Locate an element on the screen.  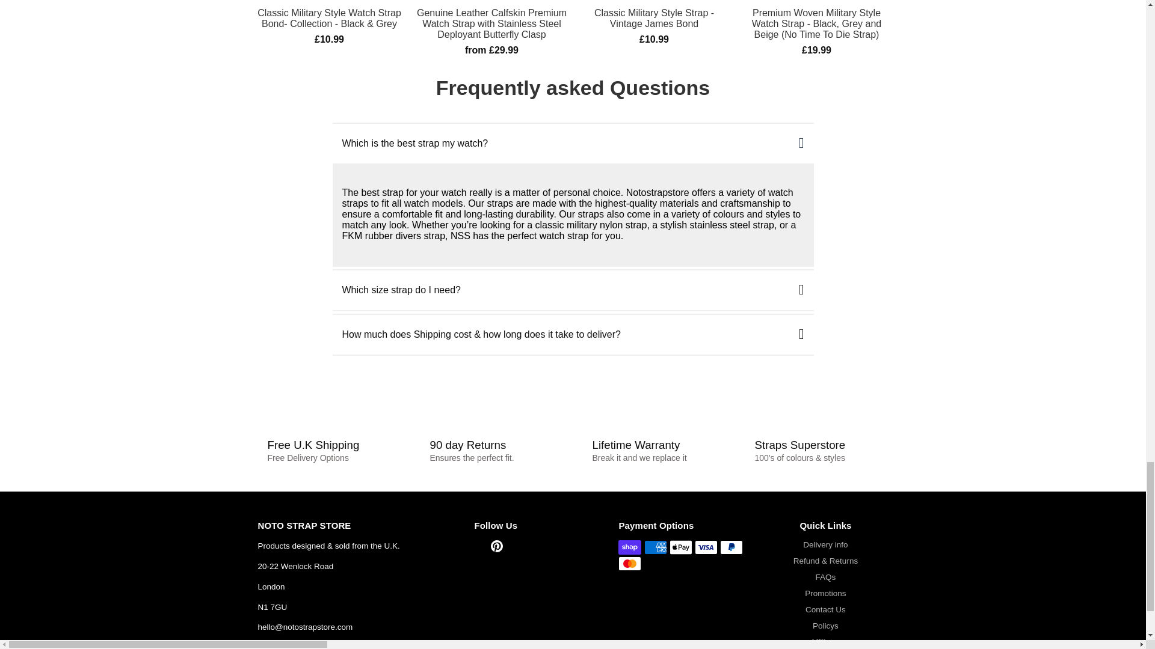
American Express is located at coordinates (656, 547).